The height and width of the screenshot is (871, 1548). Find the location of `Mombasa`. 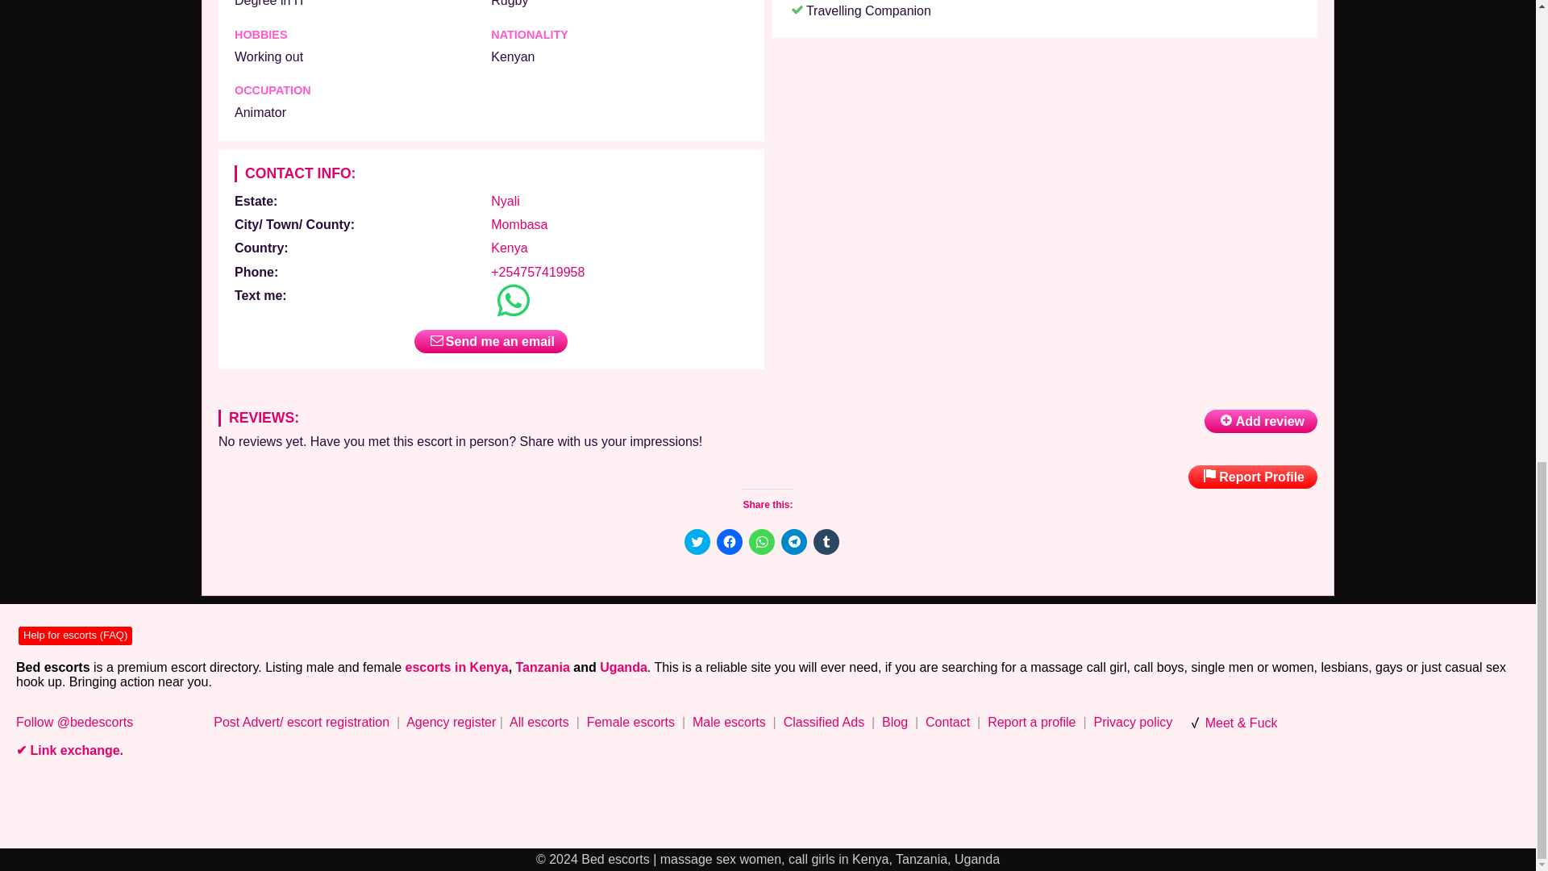

Mombasa is located at coordinates (519, 224).